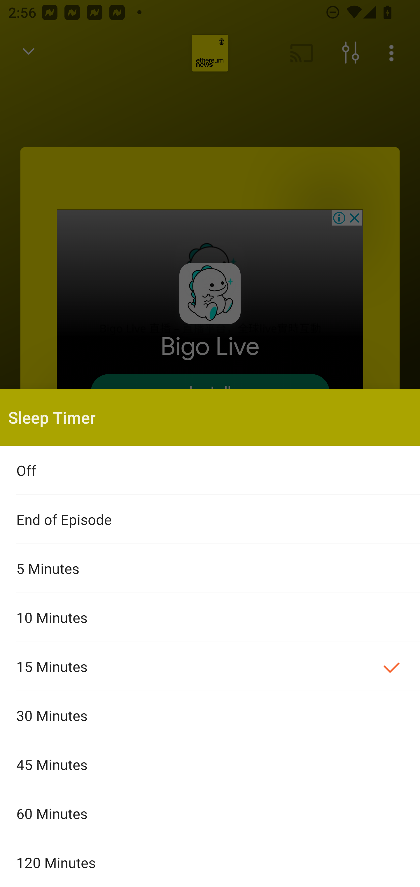  I want to click on 60 Minutes, so click(210, 813).